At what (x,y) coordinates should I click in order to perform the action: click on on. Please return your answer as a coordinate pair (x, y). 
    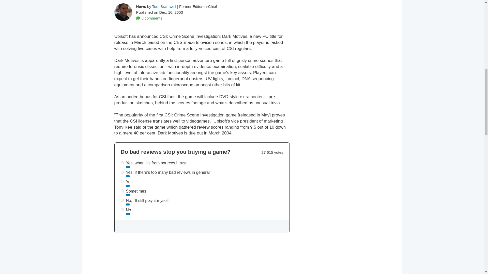
    Looking at the image, I should click on (122, 172).